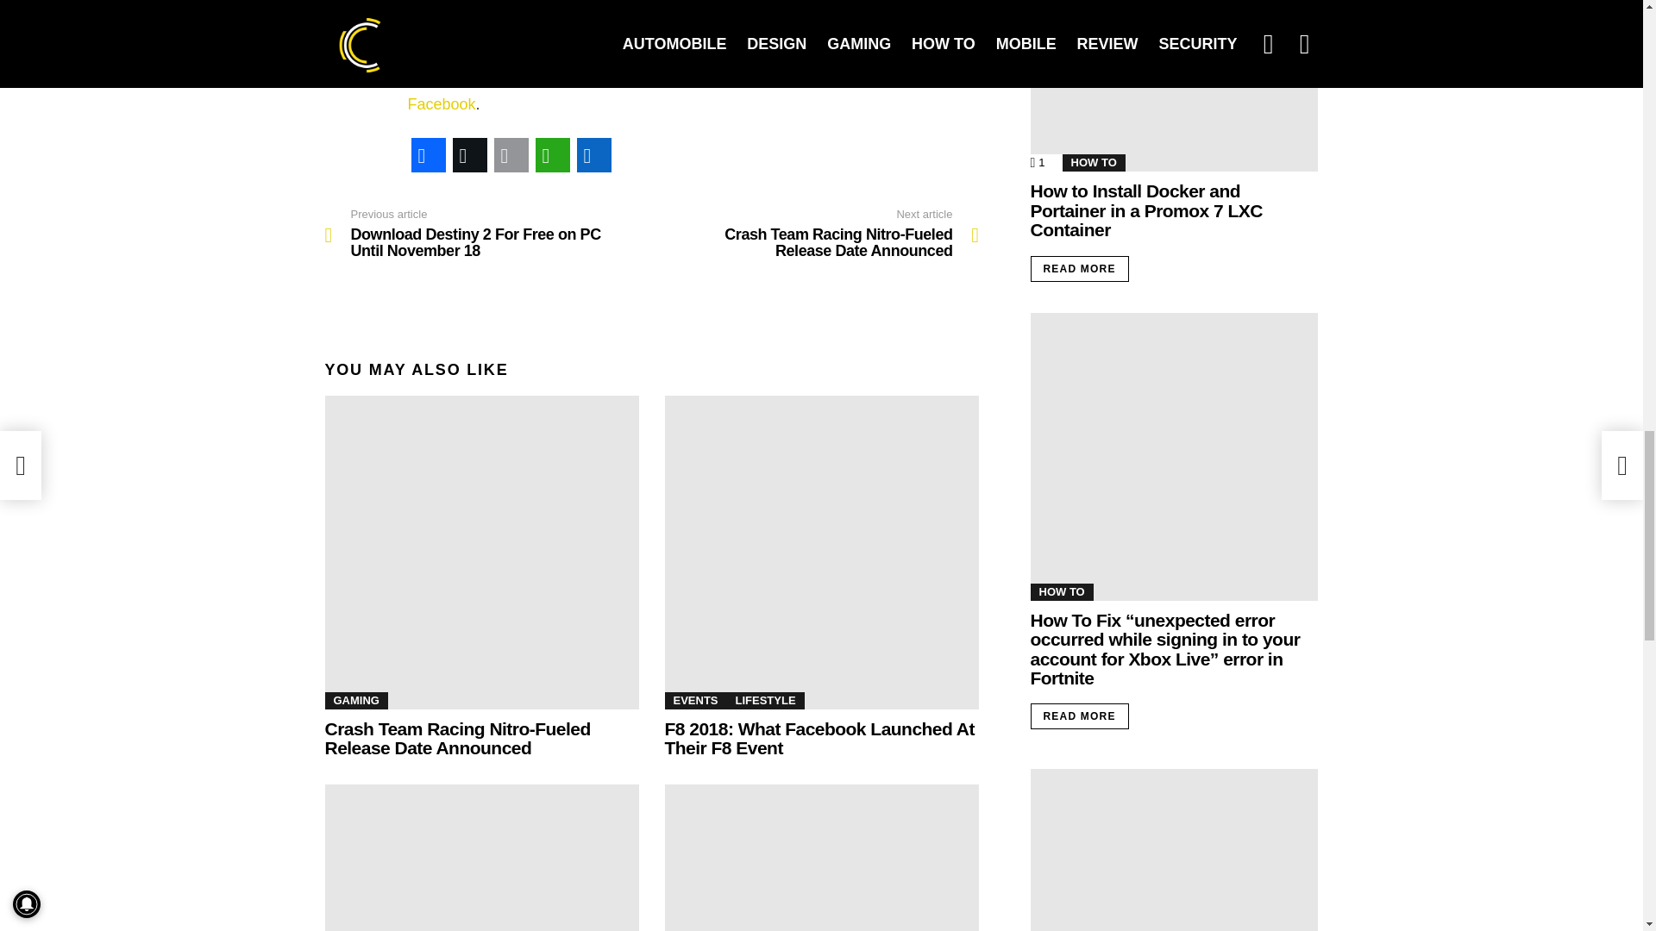 The image size is (1656, 931). Describe the element at coordinates (481, 552) in the screenshot. I see `Crash Team Racing Nitro-Fueled Release Date Announced` at that location.